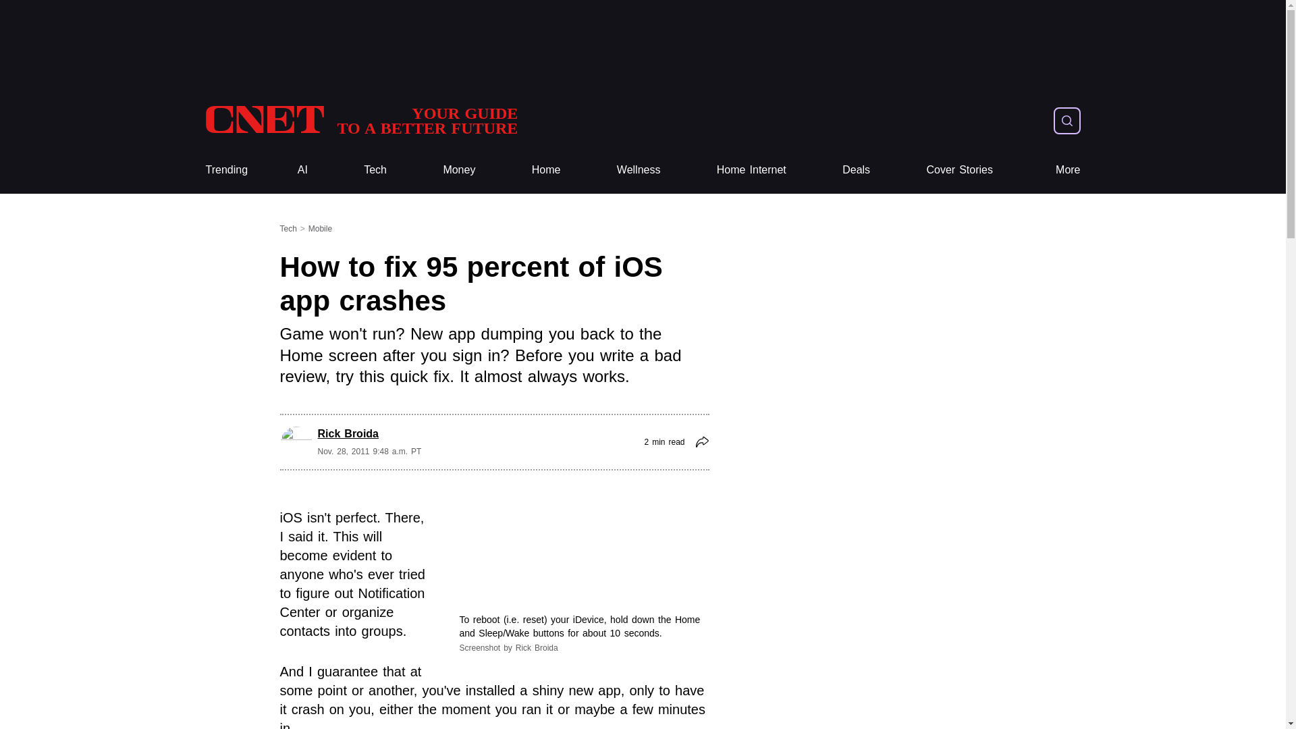 This screenshot has width=1296, height=729. What do you see at coordinates (375, 170) in the screenshot?
I see `Tech` at bounding box center [375, 170].